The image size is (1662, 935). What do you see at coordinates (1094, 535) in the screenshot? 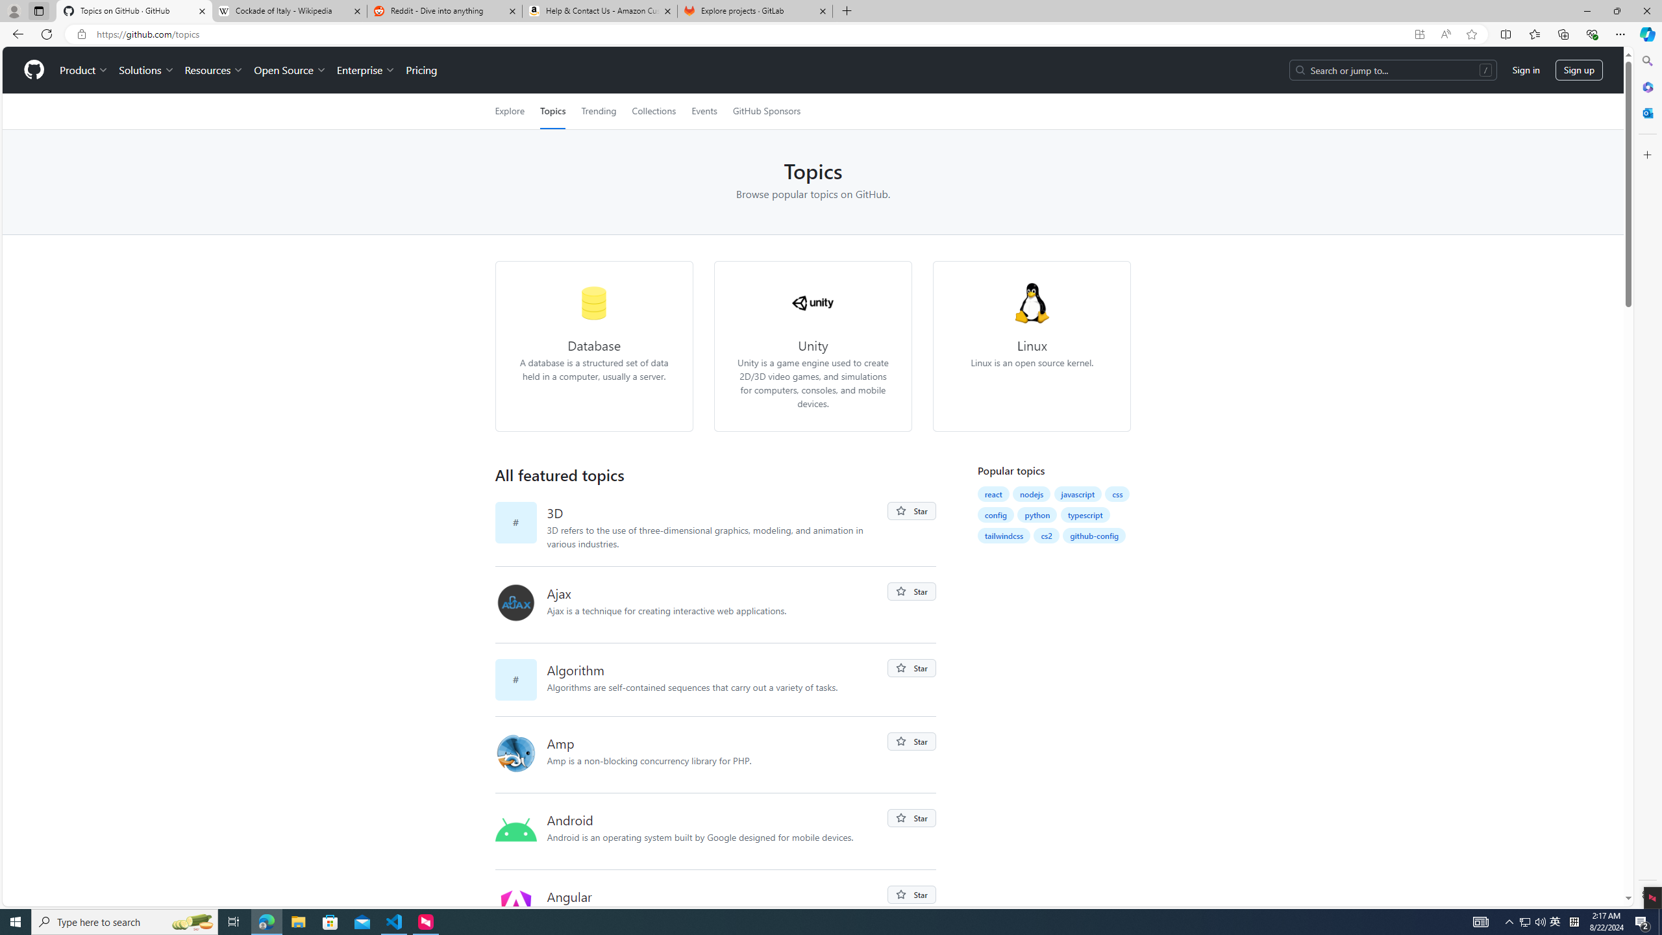
I see `github-config` at bounding box center [1094, 535].